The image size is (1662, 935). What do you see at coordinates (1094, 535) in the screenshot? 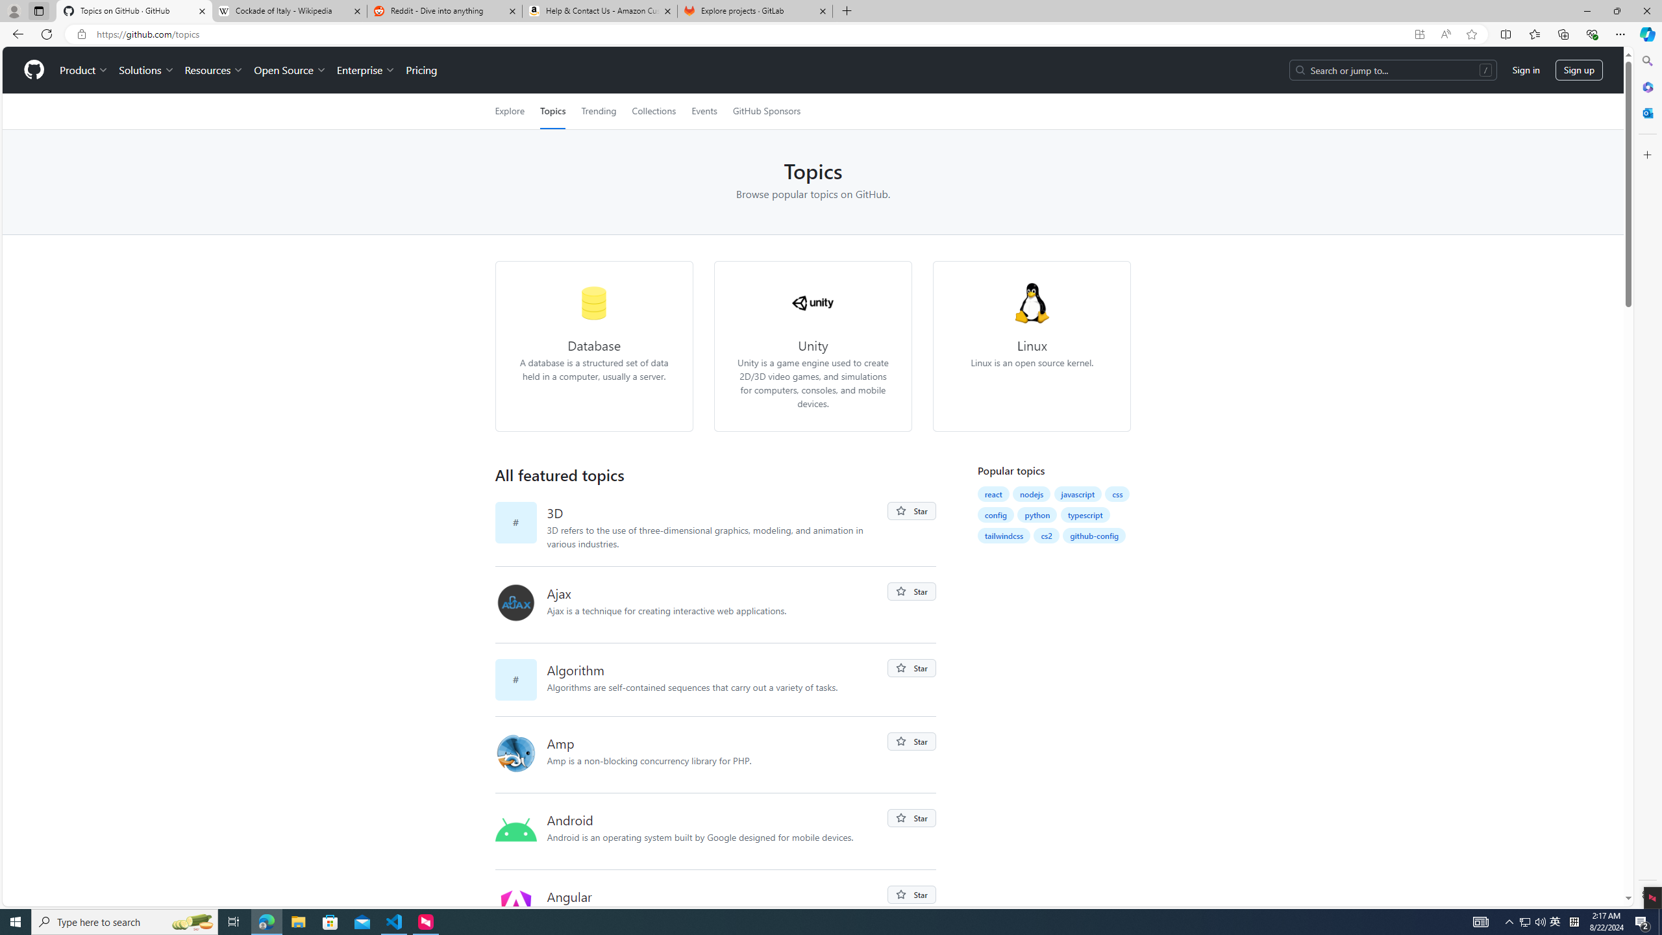
I see `github-config` at bounding box center [1094, 535].